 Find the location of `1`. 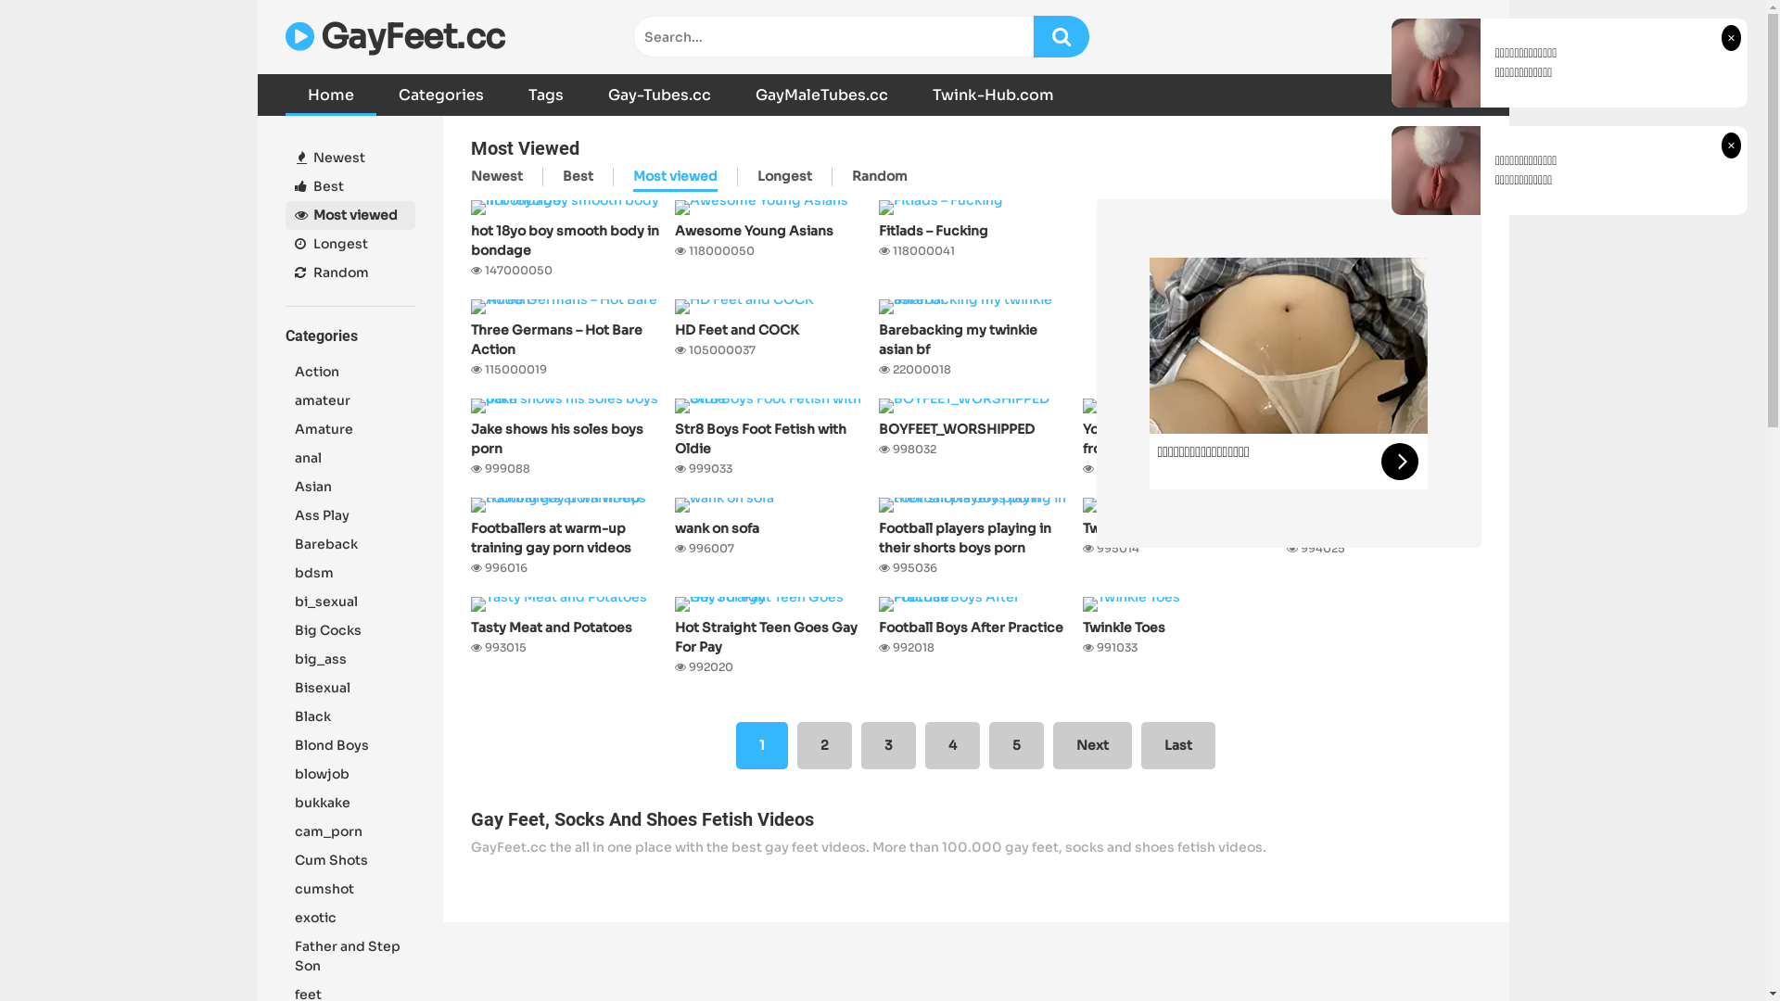

1 is located at coordinates (762, 745).